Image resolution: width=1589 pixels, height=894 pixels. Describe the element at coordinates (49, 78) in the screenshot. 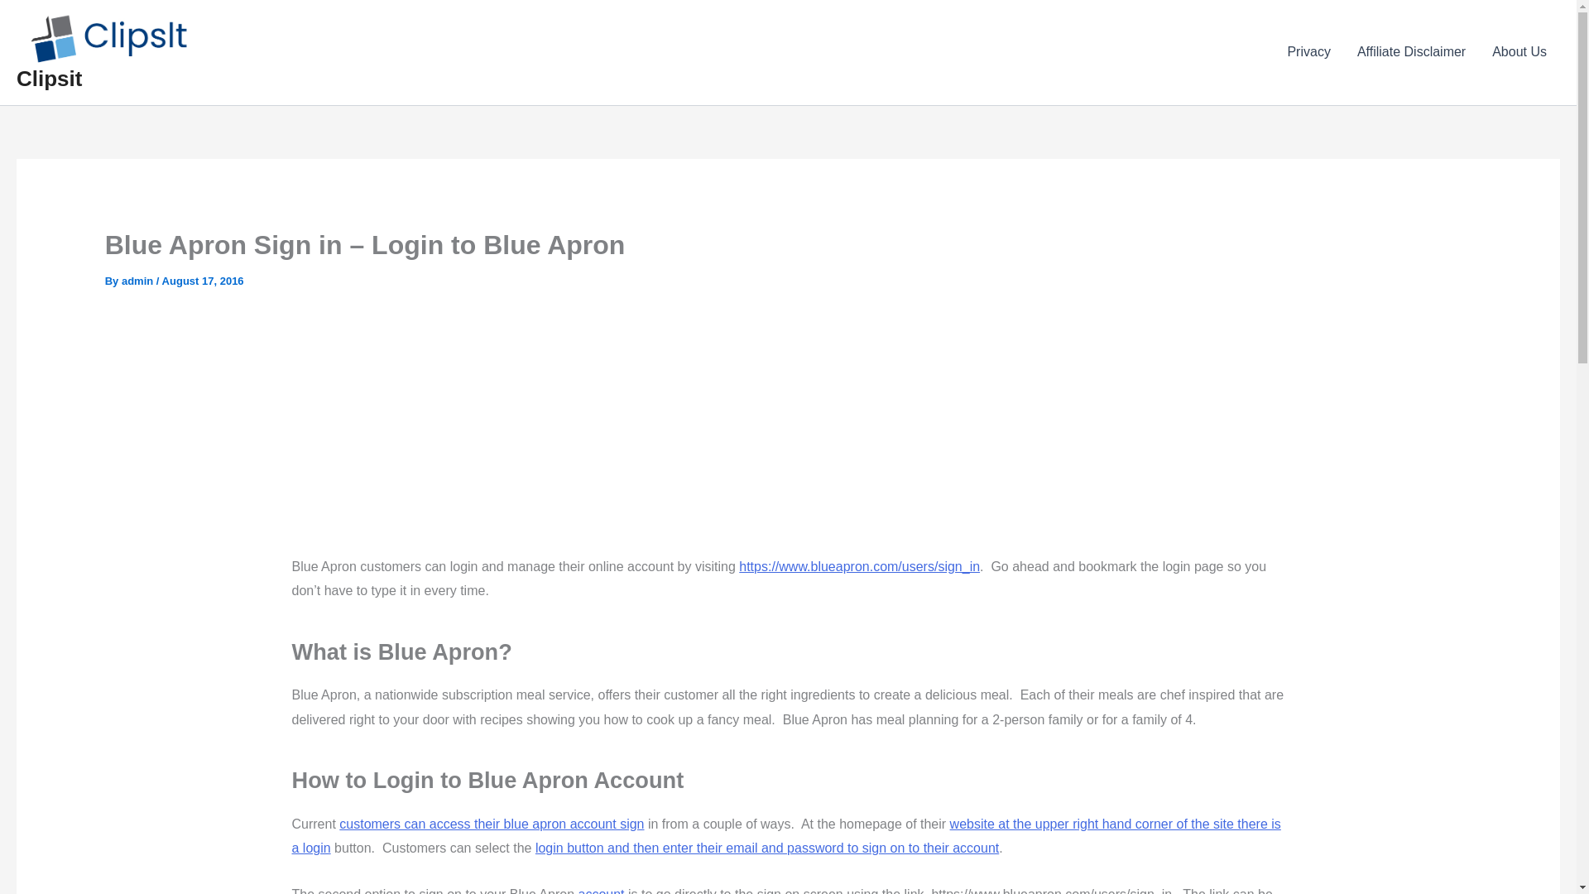

I see `Clipsit` at that location.